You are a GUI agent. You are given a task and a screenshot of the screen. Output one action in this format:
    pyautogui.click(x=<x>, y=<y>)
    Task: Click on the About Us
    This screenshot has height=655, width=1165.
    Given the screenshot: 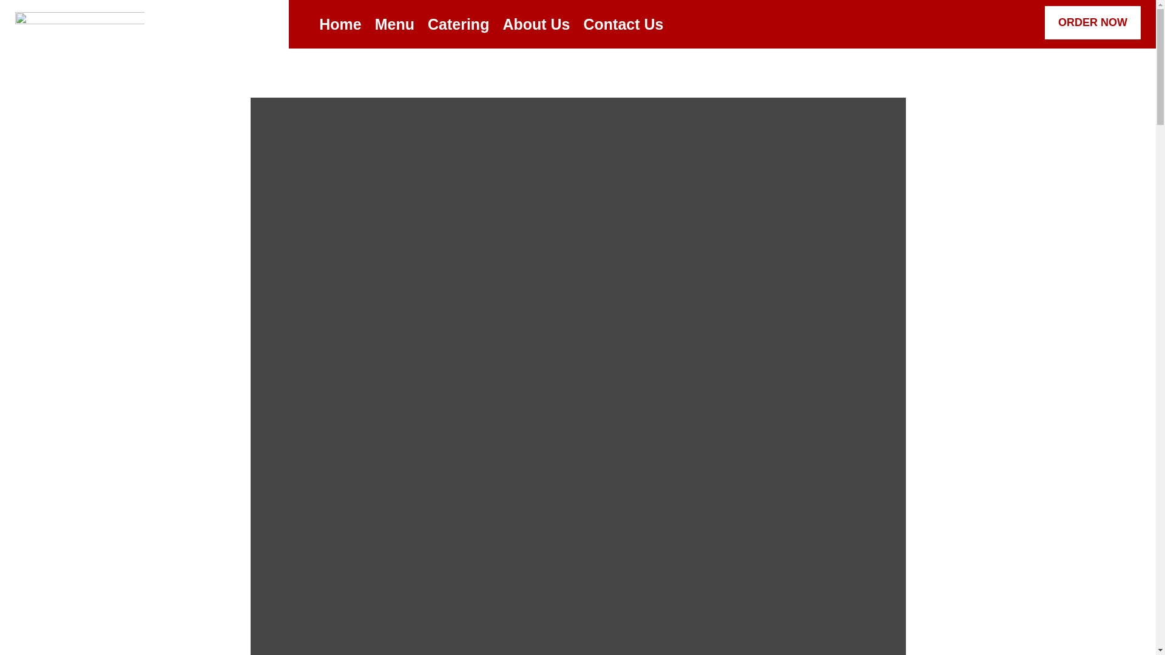 What is the action you would take?
    pyautogui.click(x=535, y=27)
    